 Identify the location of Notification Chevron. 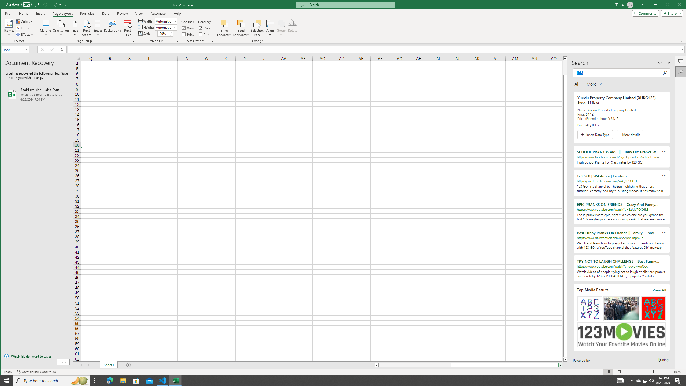
(632, 381).